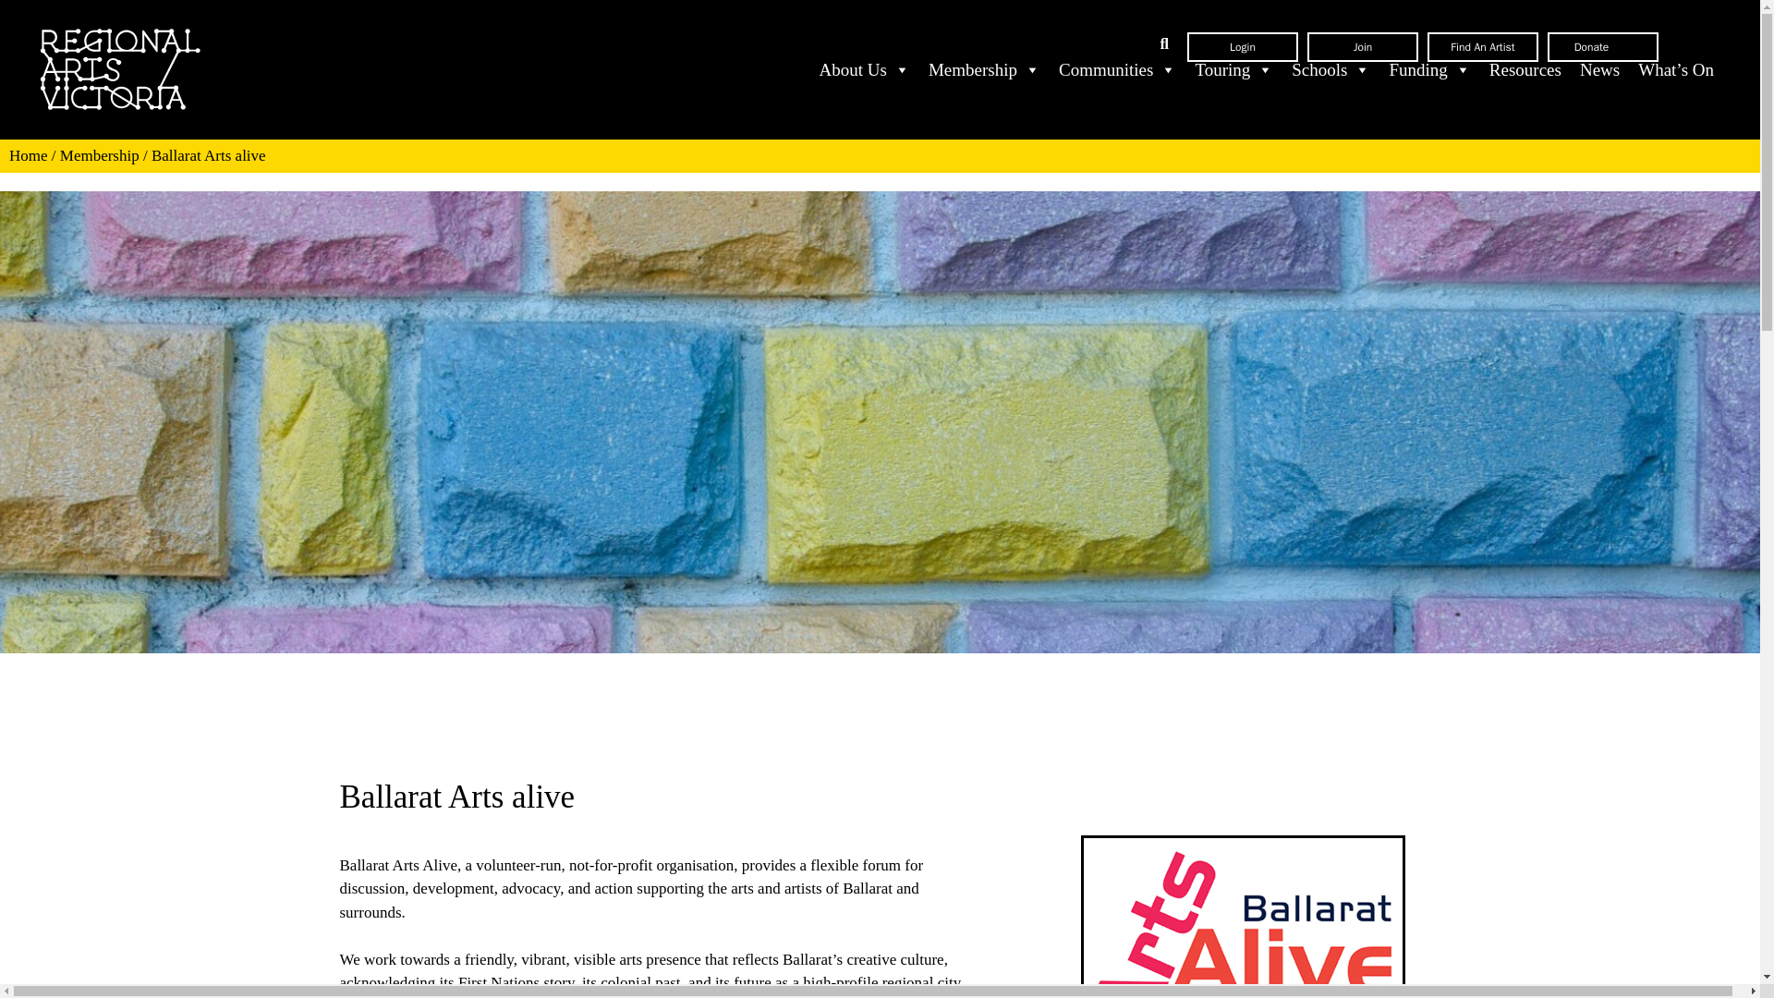 This screenshot has height=998, width=1774. Describe the element at coordinates (1330, 70) in the screenshot. I see `Schools` at that location.